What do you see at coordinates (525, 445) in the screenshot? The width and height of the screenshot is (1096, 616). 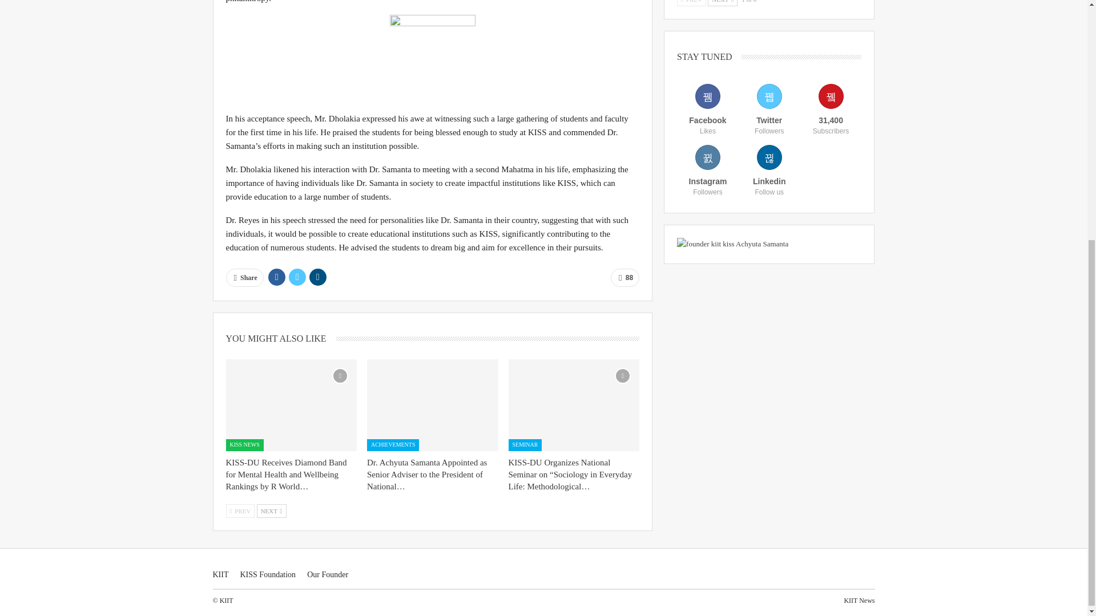 I see `SEMINAR` at bounding box center [525, 445].